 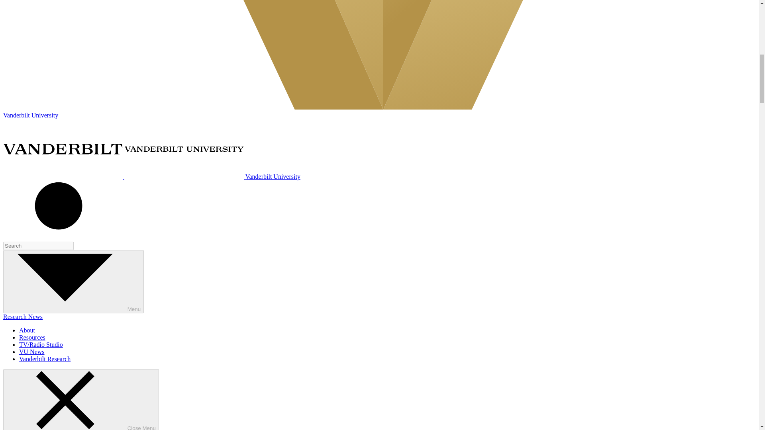 What do you see at coordinates (32, 352) in the screenshot?
I see `VU News` at bounding box center [32, 352].